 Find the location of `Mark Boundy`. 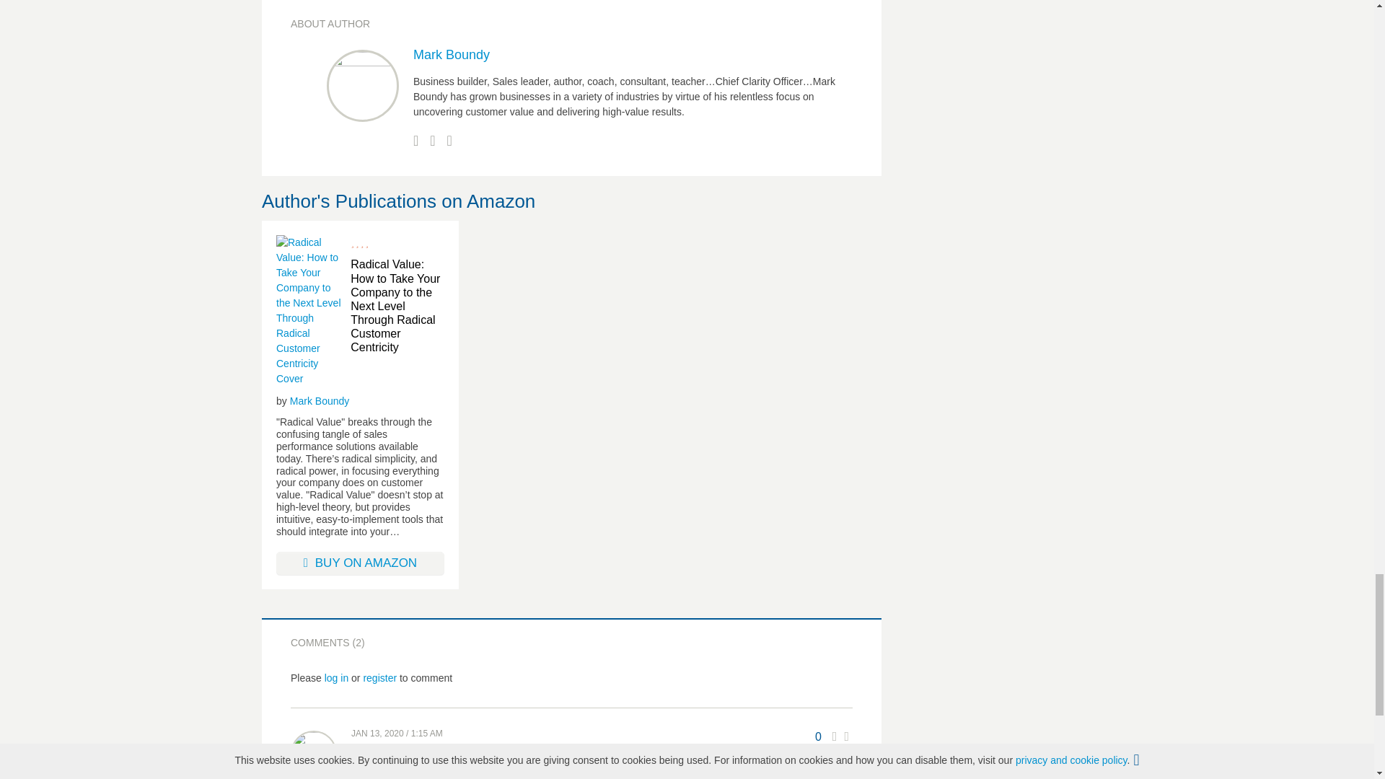

Mark Boundy is located at coordinates (319, 401).